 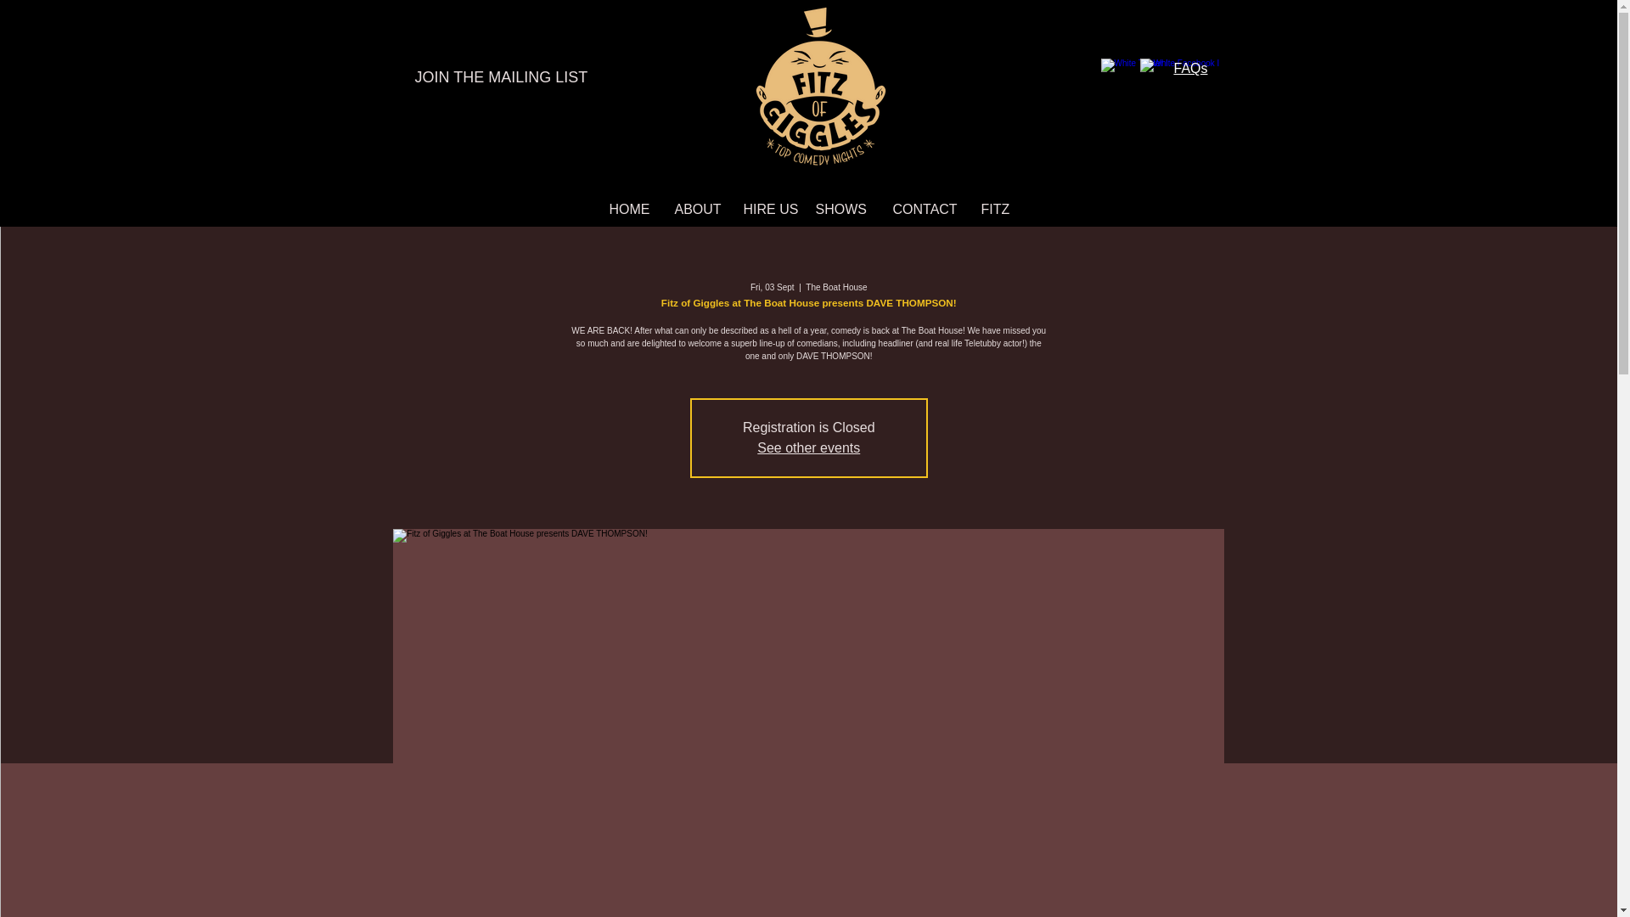 What do you see at coordinates (696, 210) in the screenshot?
I see `ABOUT` at bounding box center [696, 210].